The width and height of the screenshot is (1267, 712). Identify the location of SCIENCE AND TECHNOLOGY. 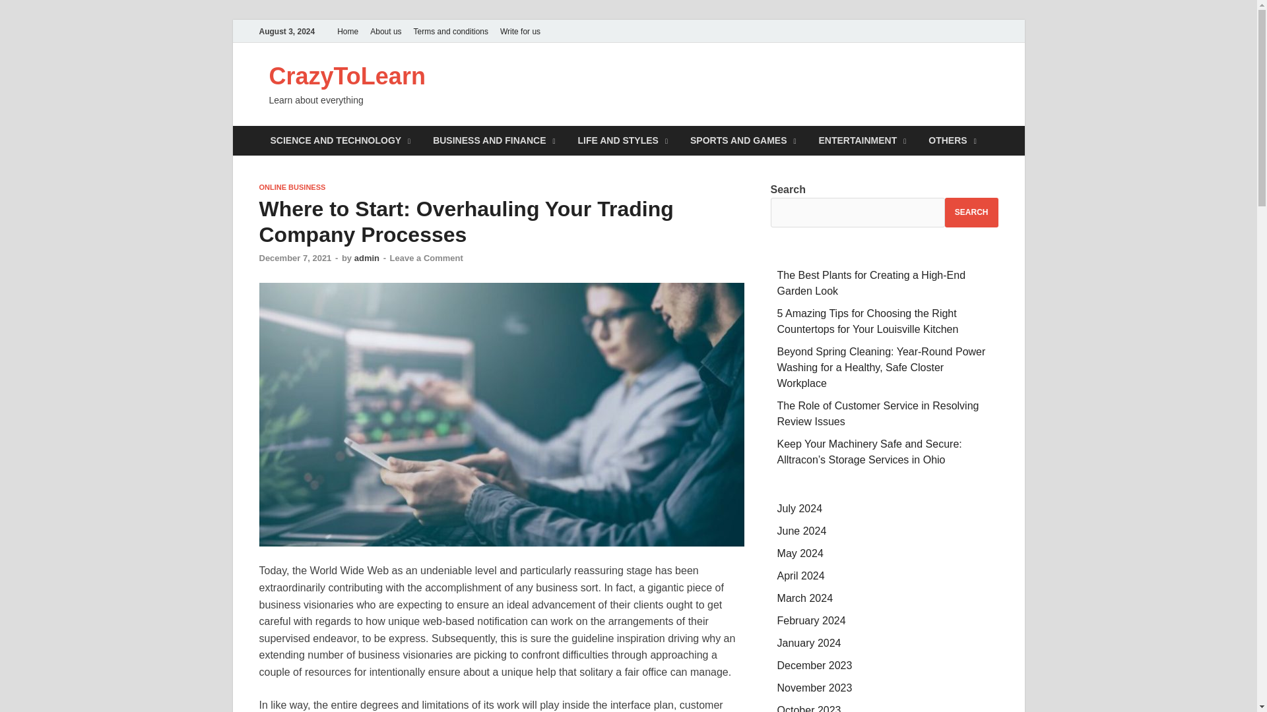
(340, 141).